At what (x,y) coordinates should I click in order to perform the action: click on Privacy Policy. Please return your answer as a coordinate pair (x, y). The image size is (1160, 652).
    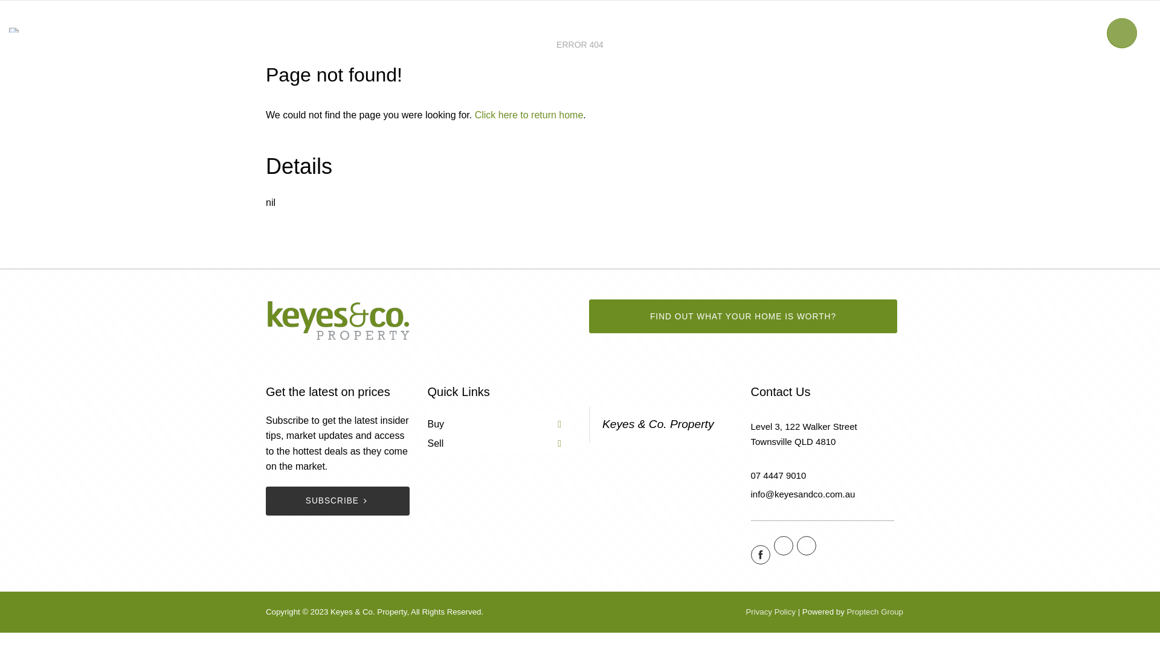
    Looking at the image, I should click on (771, 612).